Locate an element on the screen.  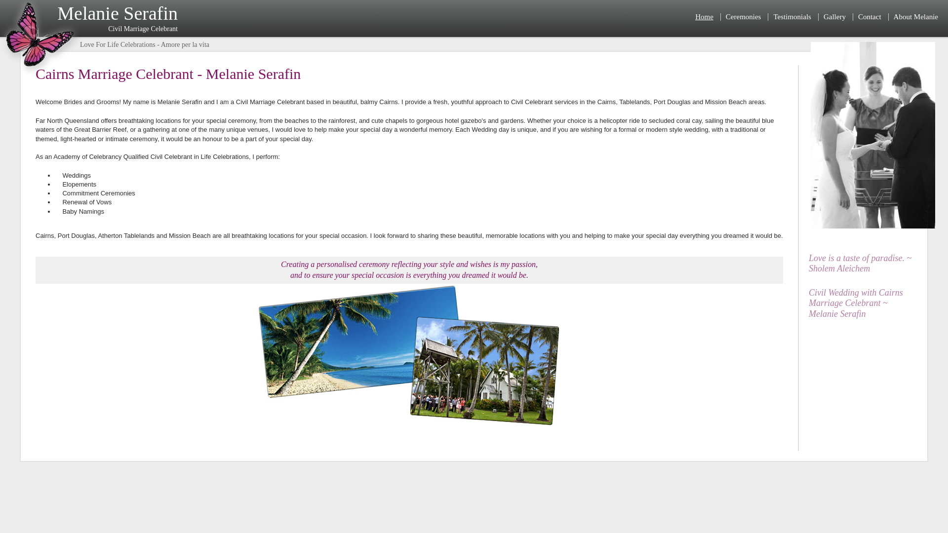
Ceremonies is located at coordinates (744, 17).